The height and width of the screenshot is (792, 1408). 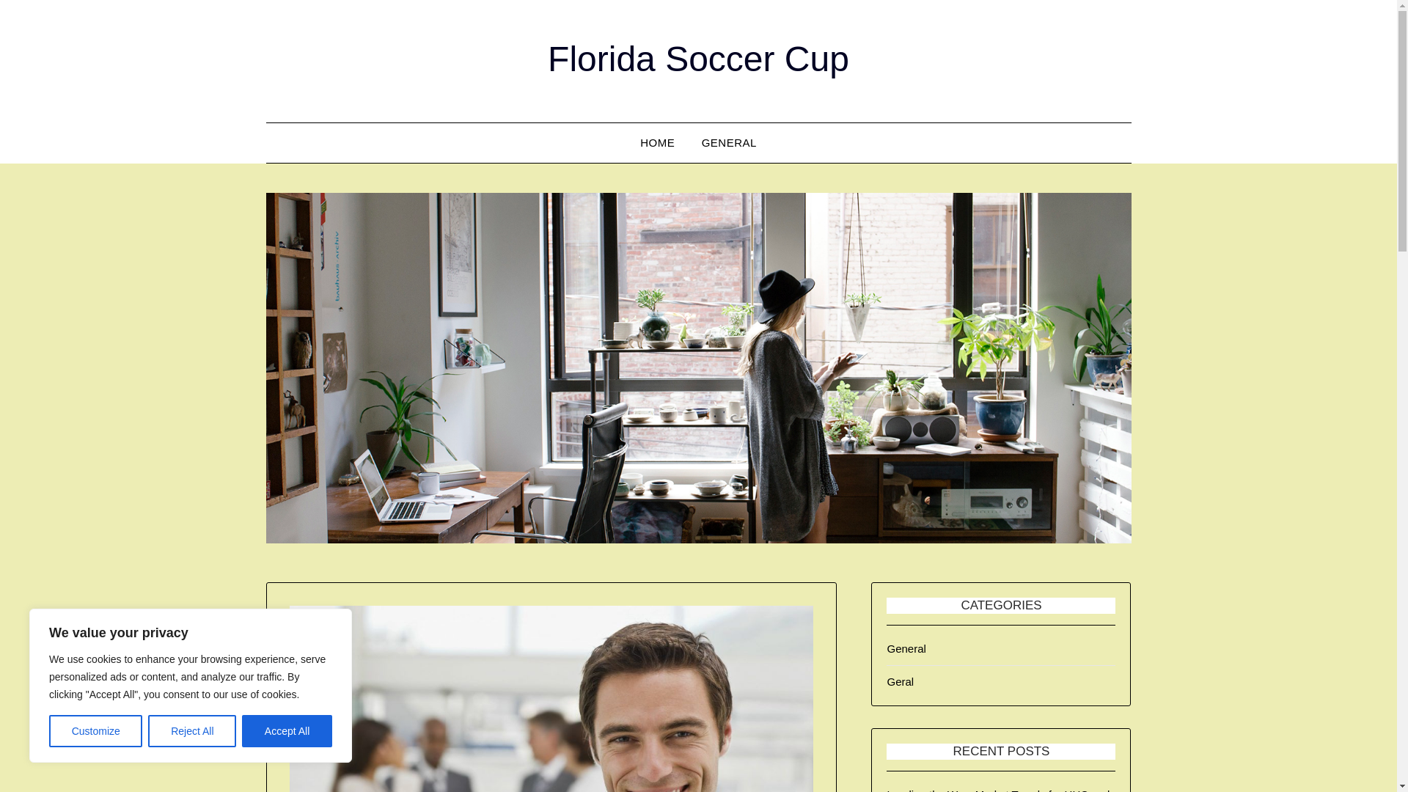 What do you see at coordinates (95, 731) in the screenshot?
I see `Customize` at bounding box center [95, 731].